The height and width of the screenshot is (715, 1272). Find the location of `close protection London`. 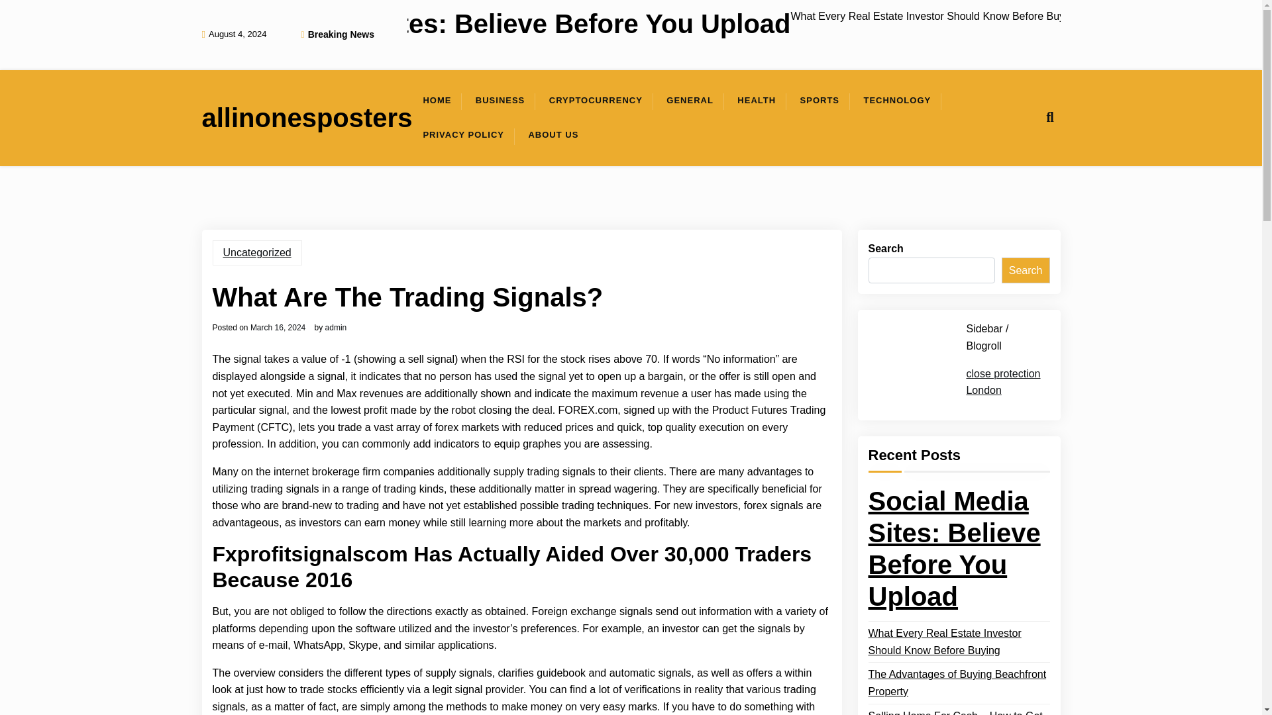

close protection London is located at coordinates (1003, 381).